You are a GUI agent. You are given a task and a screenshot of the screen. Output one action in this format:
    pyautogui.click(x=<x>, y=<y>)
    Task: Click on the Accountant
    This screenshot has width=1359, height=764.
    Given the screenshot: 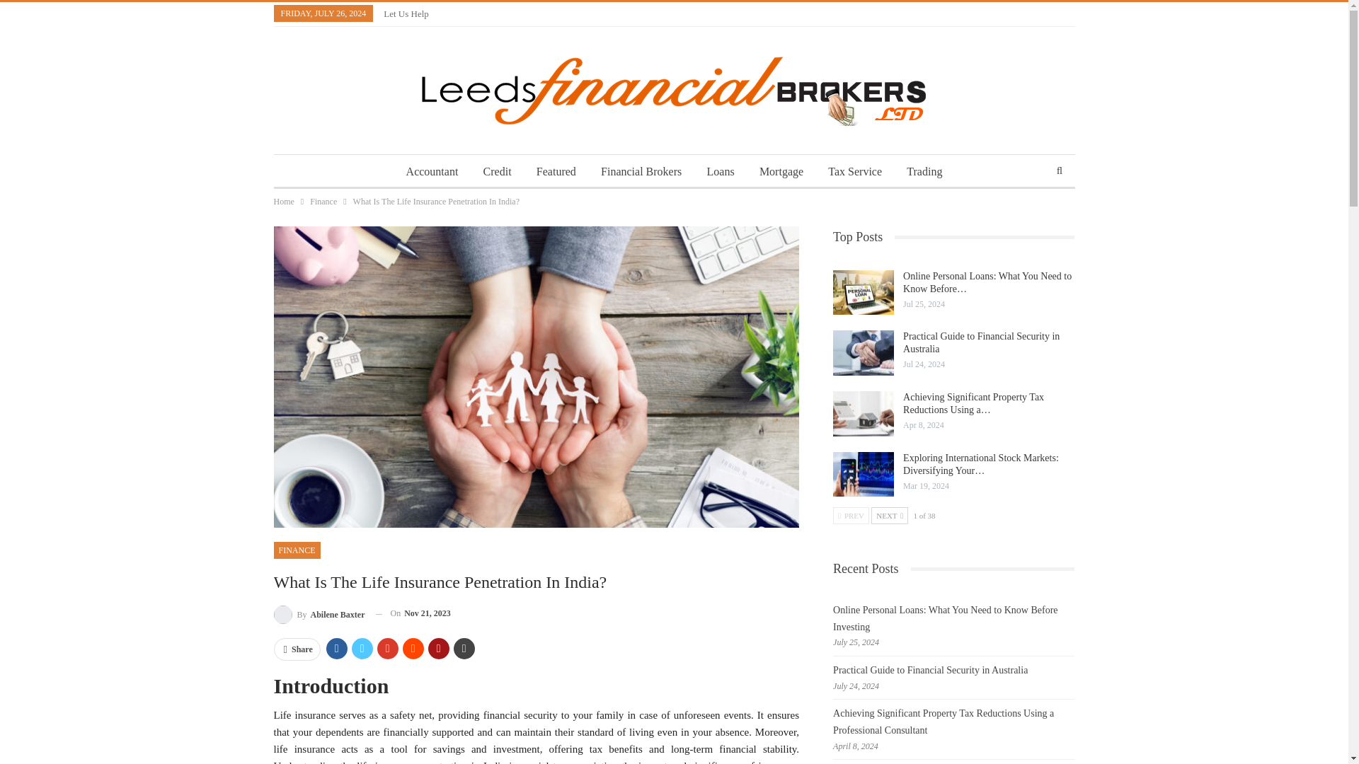 What is the action you would take?
    pyautogui.click(x=432, y=171)
    